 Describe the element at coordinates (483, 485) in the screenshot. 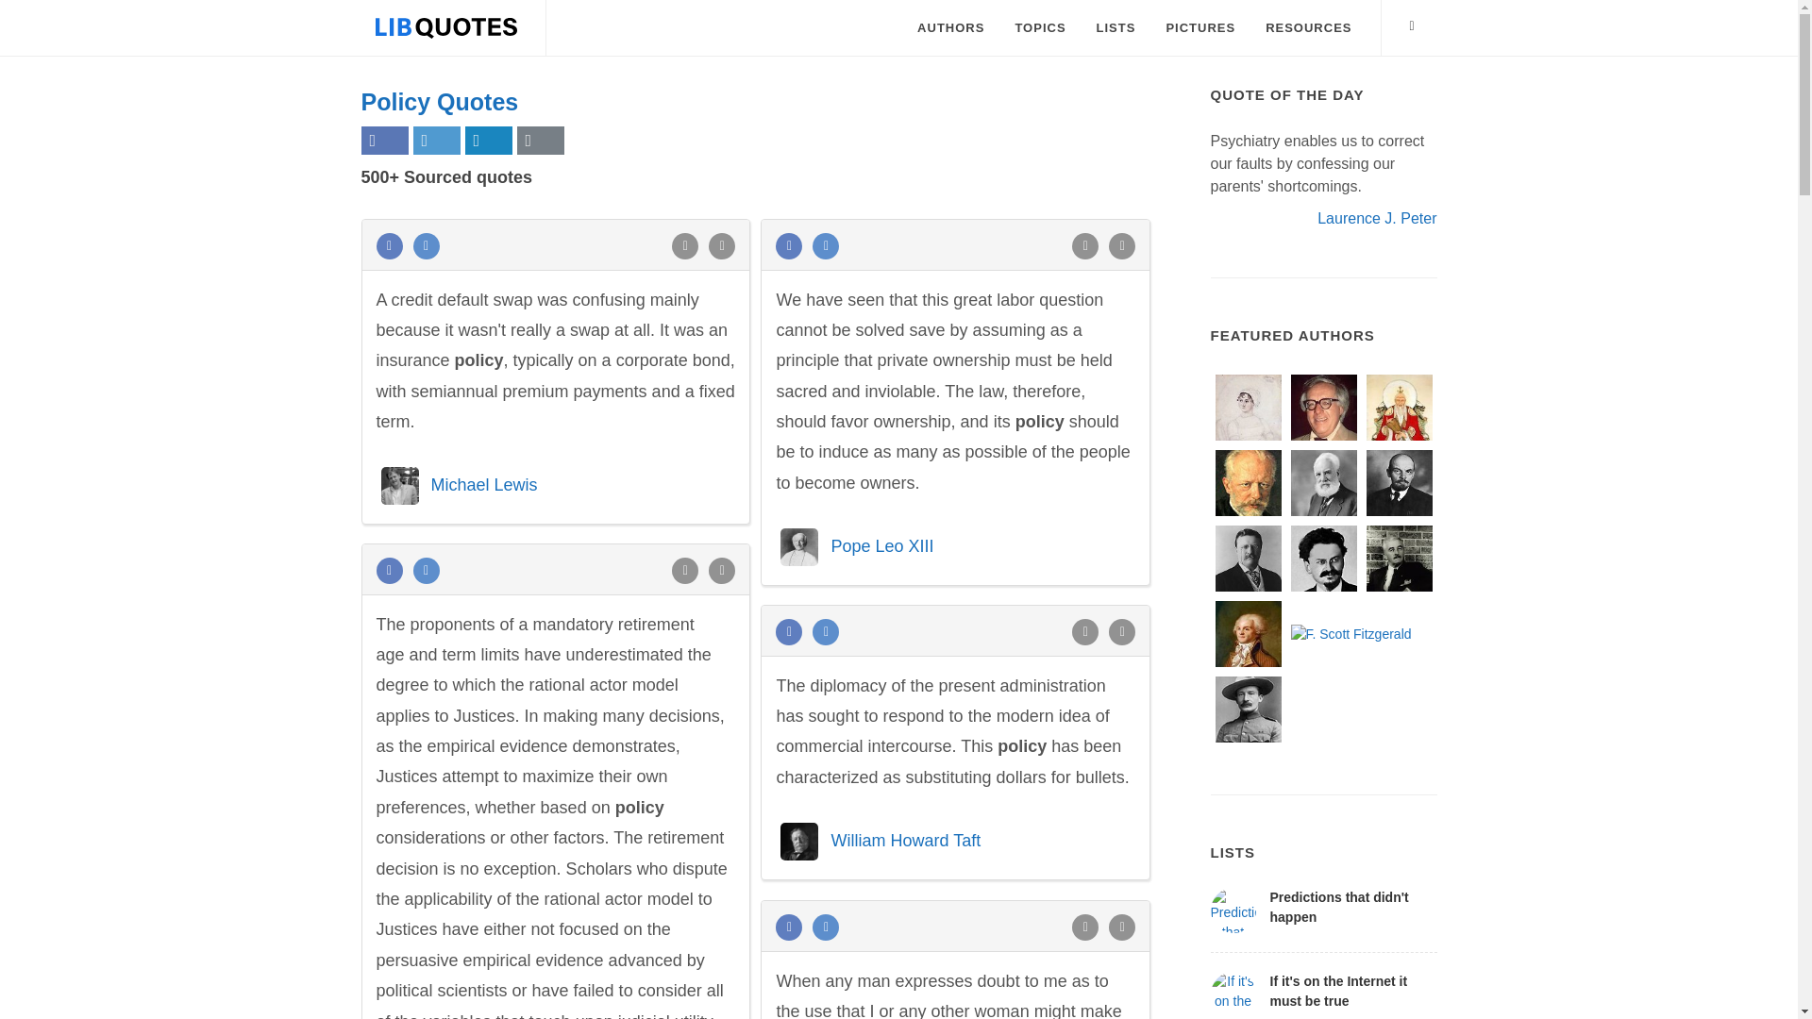

I see `Michael Lewis` at that location.